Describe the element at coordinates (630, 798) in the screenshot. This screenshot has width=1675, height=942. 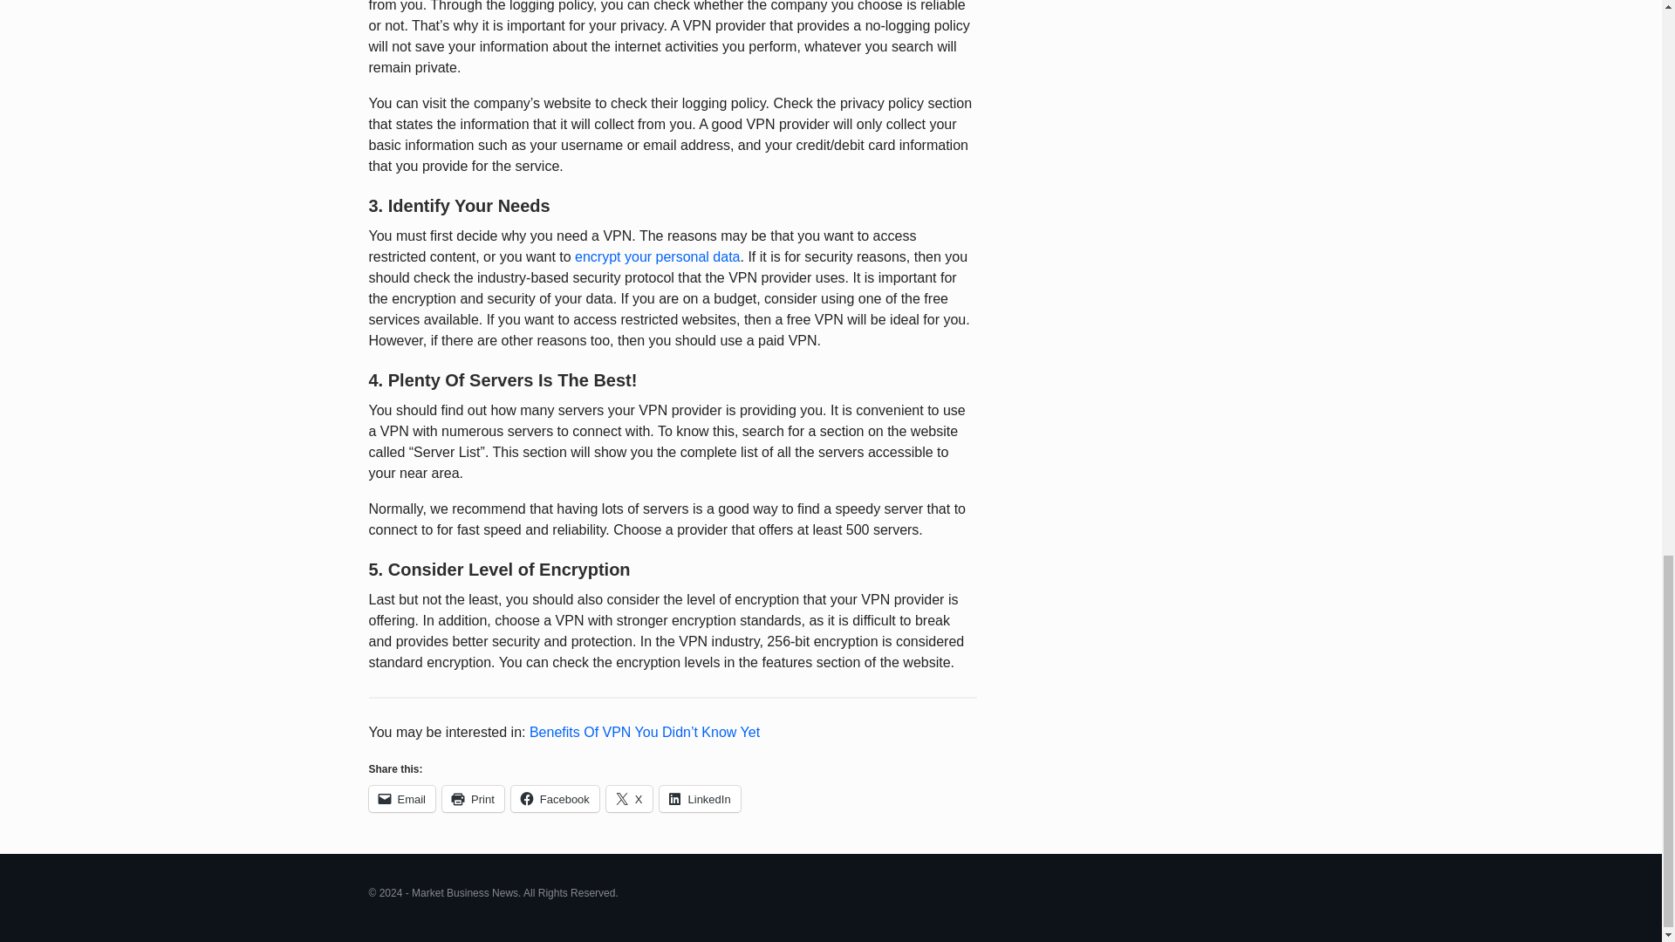
I see `Click to share on X` at that location.